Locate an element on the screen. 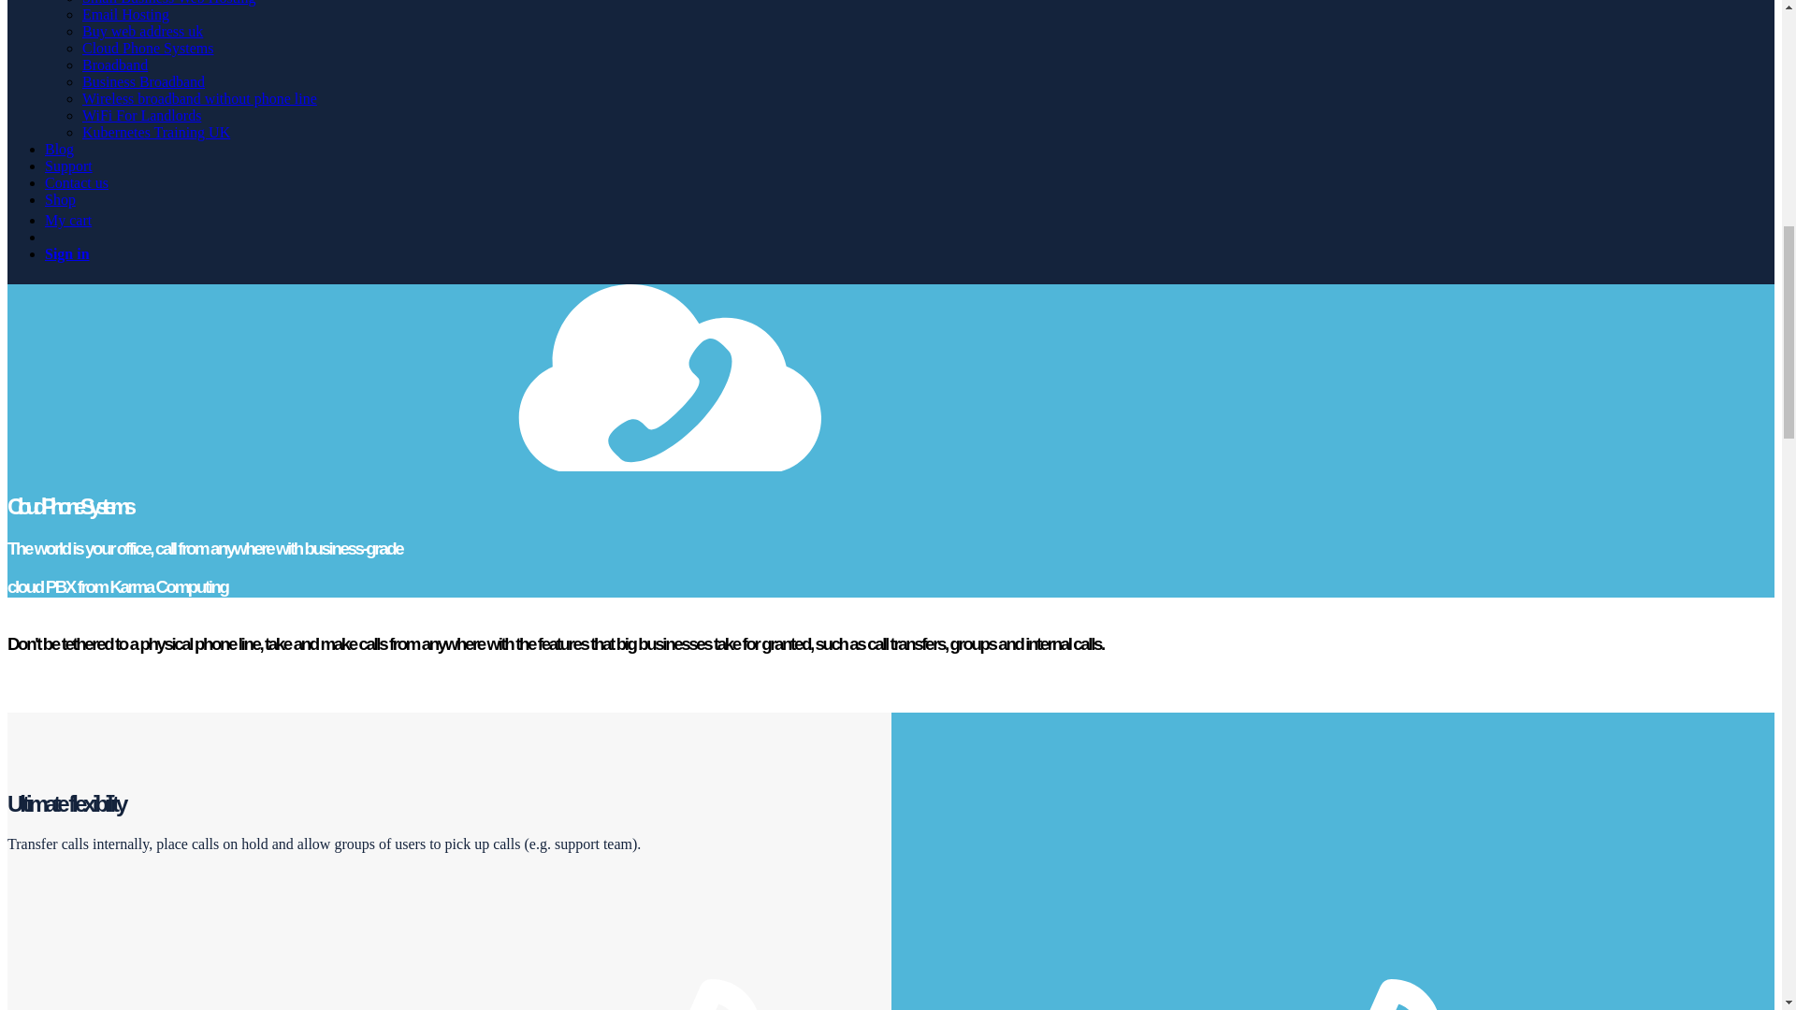 The height and width of the screenshot is (1010, 1796). Sign in is located at coordinates (67, 253).